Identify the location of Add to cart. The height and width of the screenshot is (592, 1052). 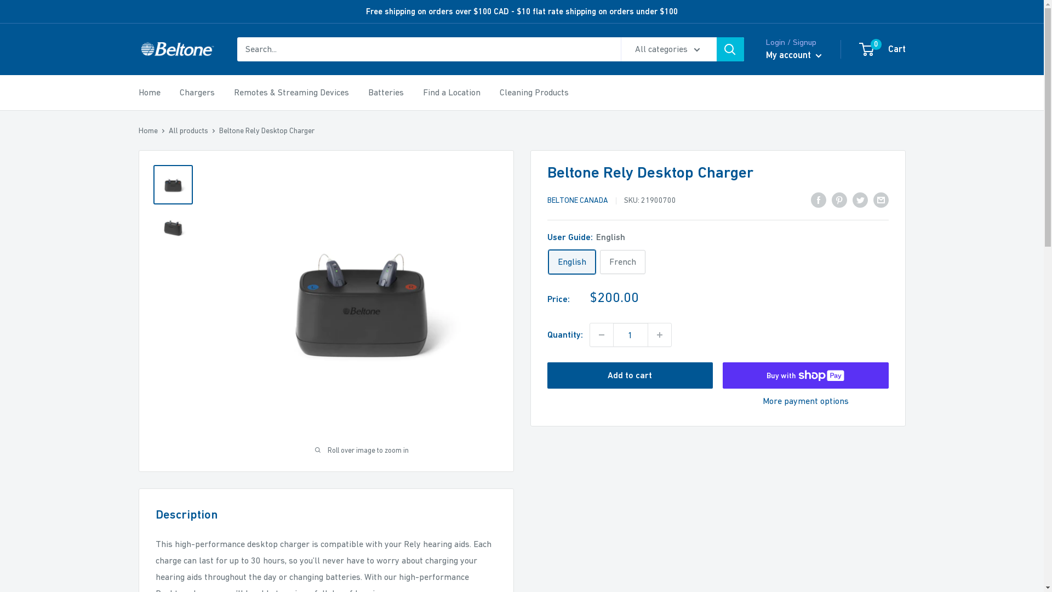
(630, 375).